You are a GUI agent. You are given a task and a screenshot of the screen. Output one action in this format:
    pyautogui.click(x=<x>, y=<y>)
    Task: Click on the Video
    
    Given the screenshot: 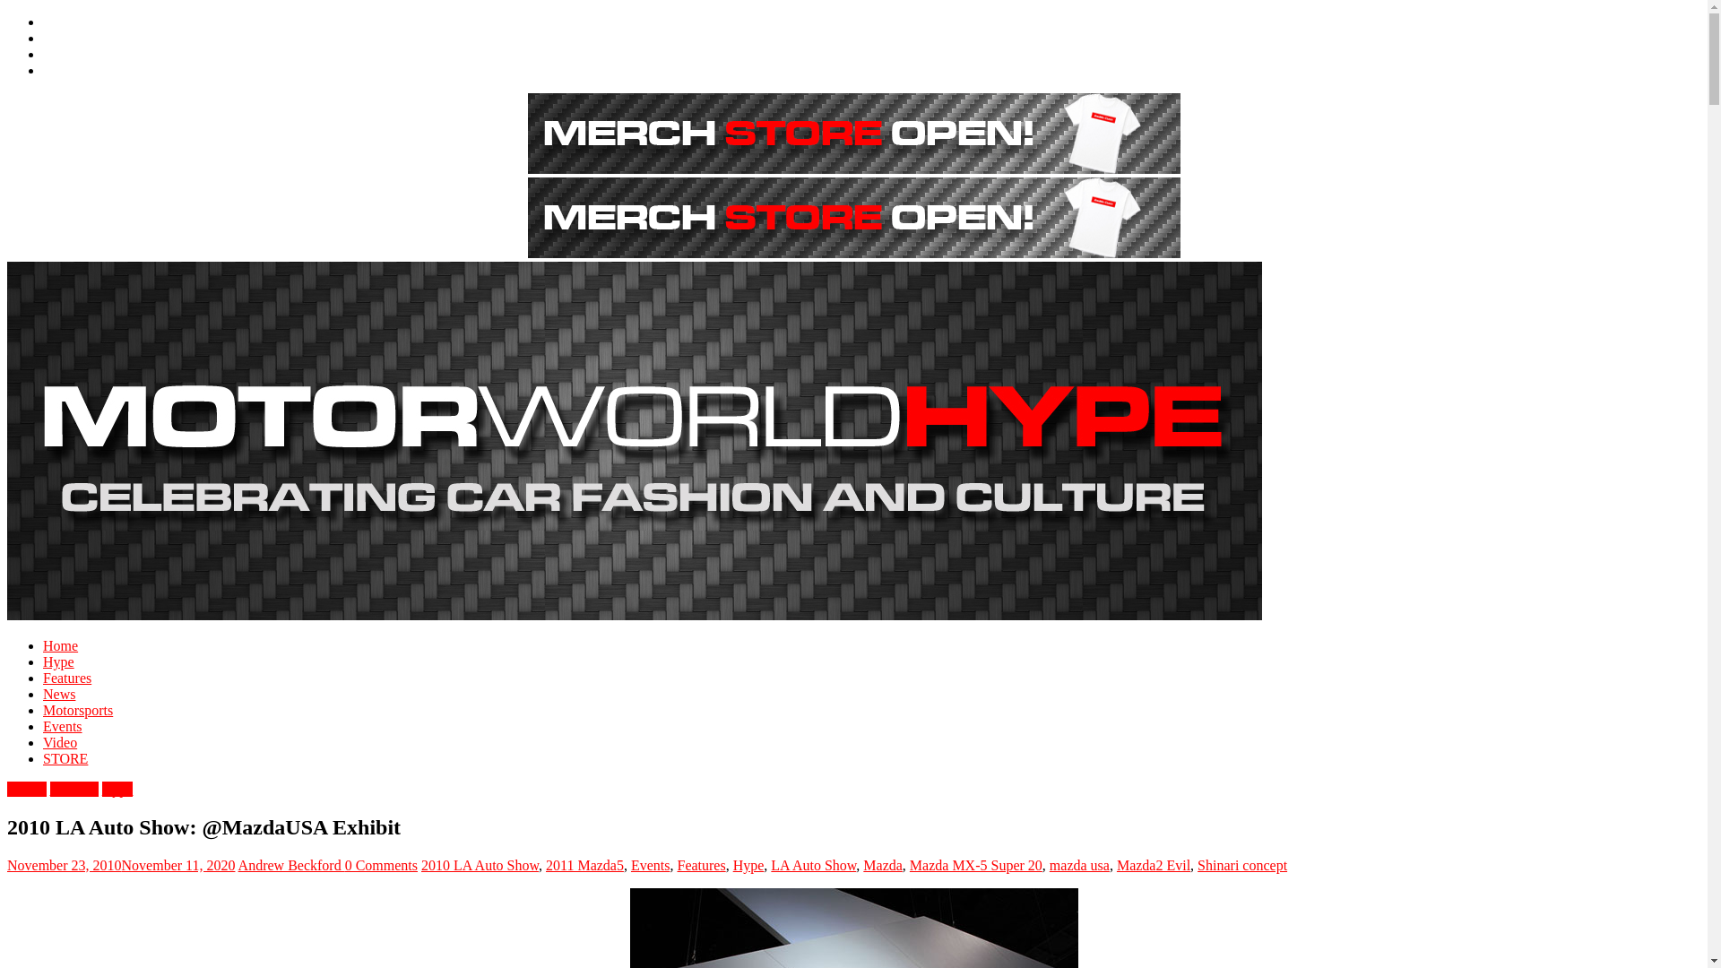 What is the action you would take?
    pyautogui.click(x=60, y=742)
    